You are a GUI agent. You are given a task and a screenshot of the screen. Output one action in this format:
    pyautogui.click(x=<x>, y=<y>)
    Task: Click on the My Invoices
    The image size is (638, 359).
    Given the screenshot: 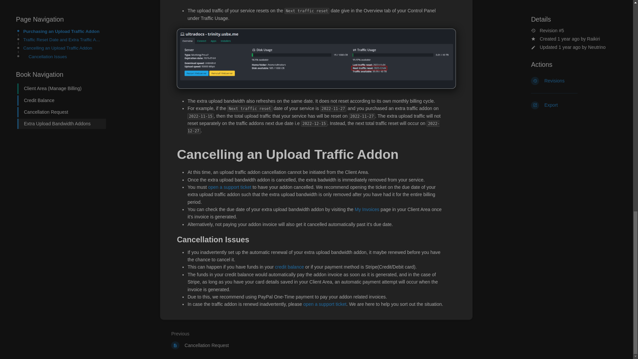 What is the action you would take?
    pyautogui.click(x=289, y=267)
    